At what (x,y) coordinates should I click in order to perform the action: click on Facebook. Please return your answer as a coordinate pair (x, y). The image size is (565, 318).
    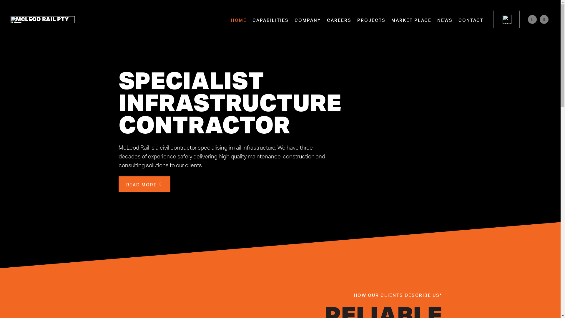
    Looking at the image, I should click on (532, 19).